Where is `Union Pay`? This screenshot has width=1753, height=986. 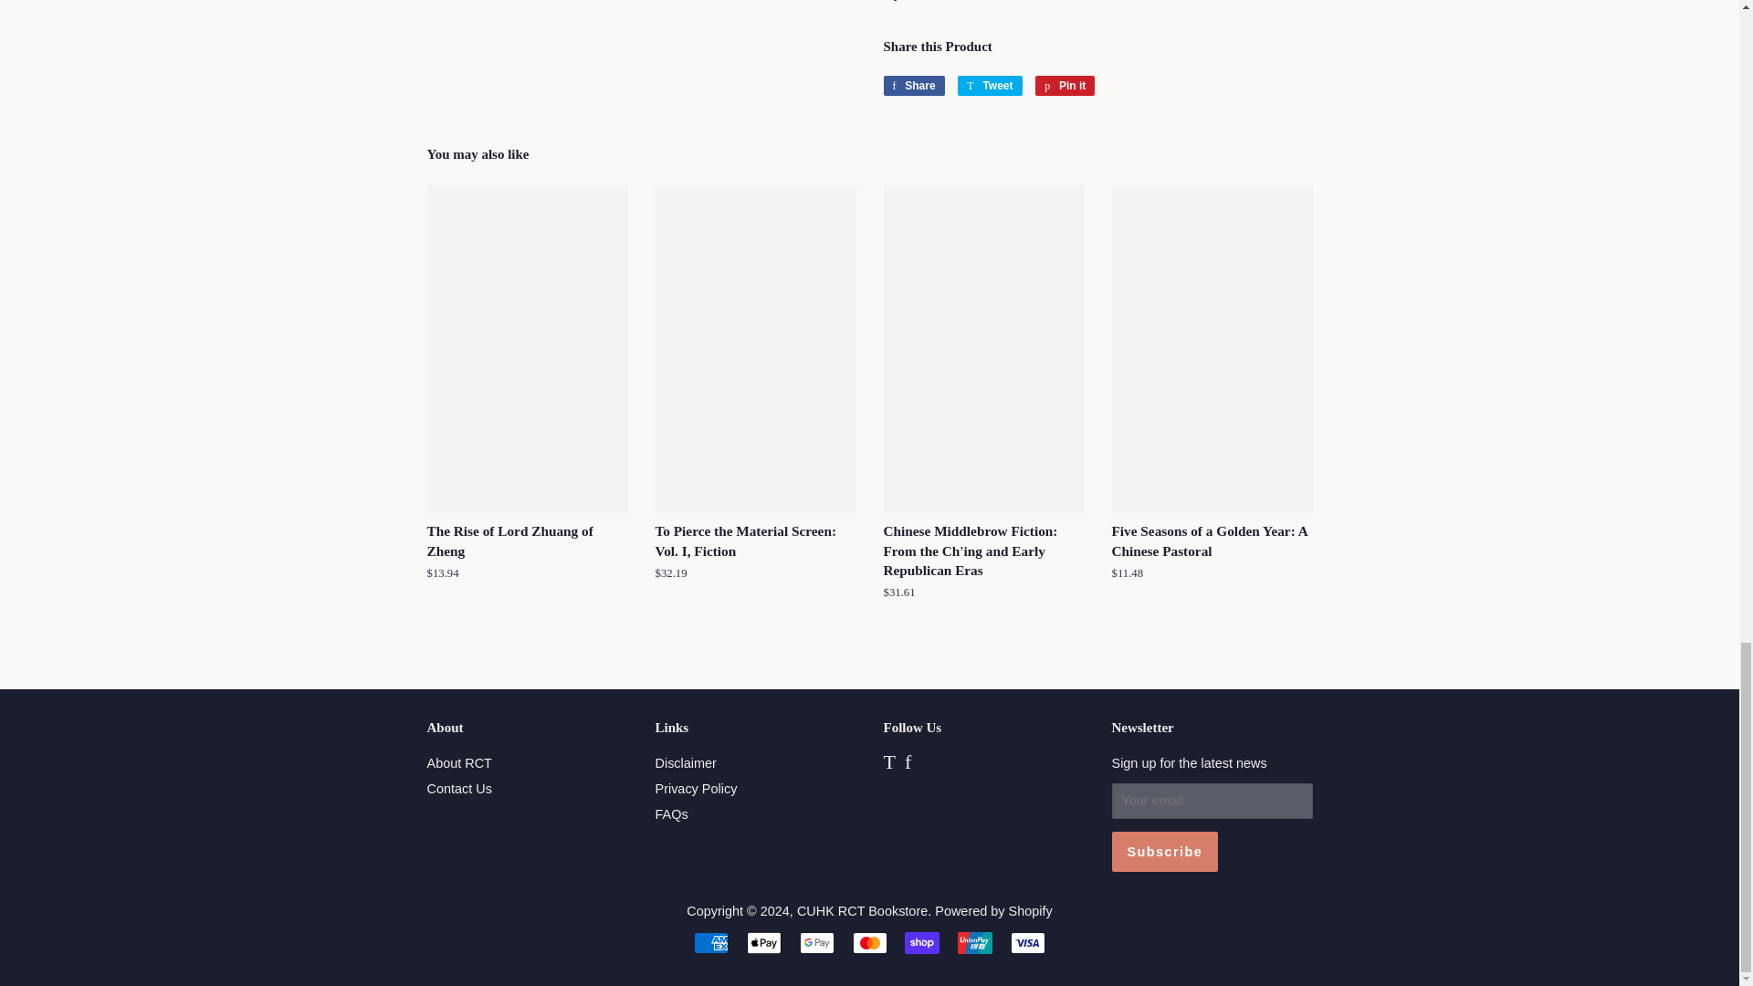
Union Pay is located at coordinates (974, 942).